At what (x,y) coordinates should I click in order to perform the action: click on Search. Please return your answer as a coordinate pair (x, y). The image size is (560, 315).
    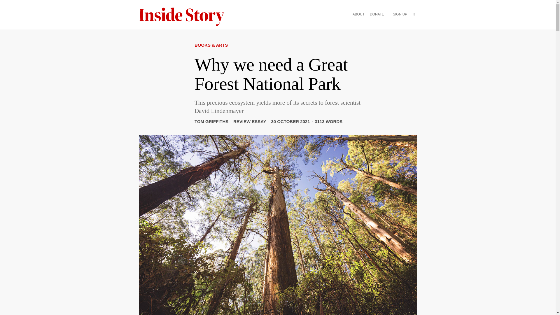
    Looking at the image, I should click on (414, 23).